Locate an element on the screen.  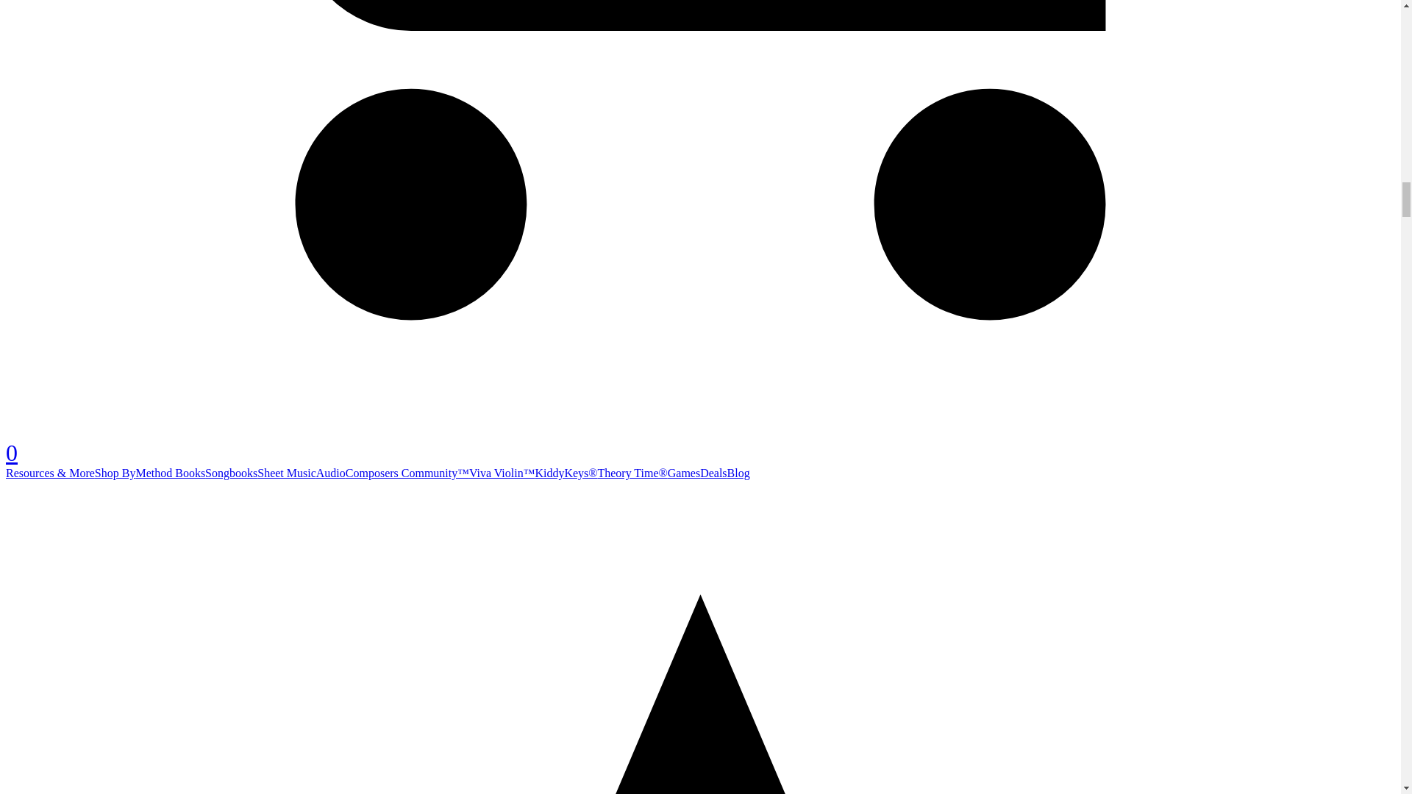
Sheet Music is located at coordinates (287, 473).